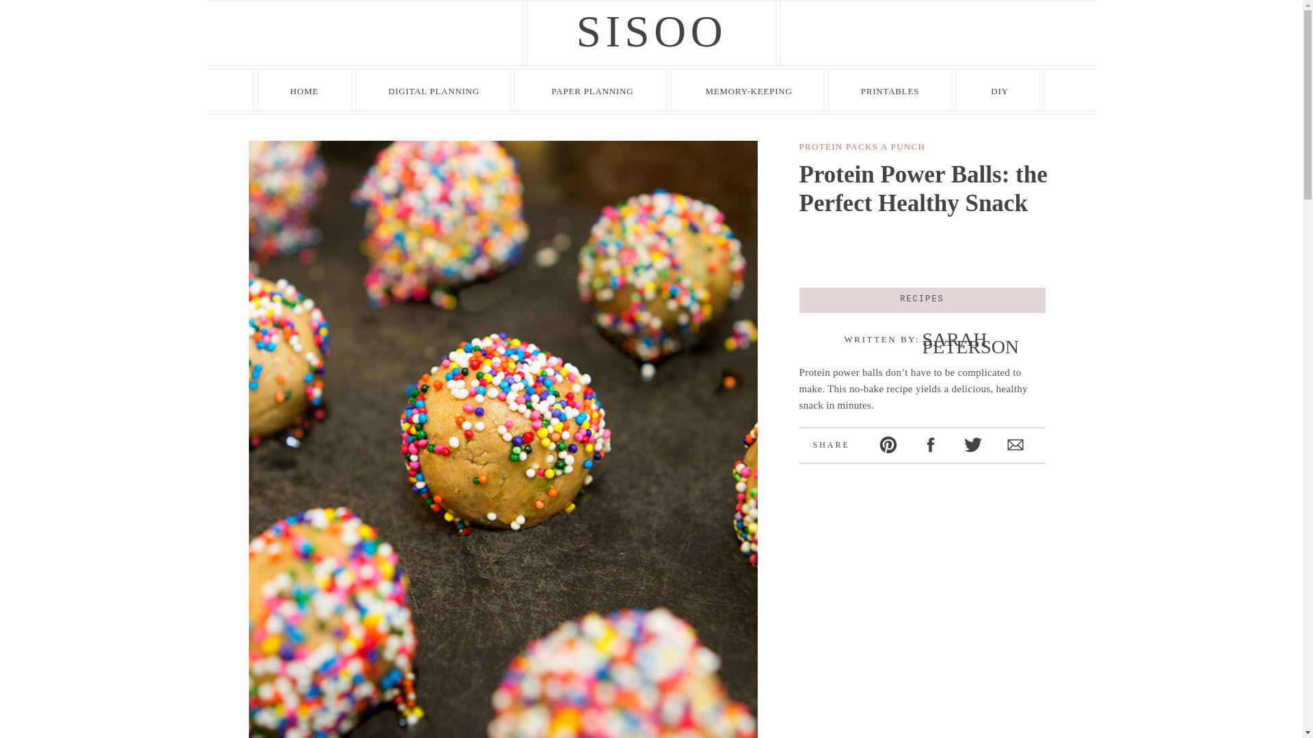  Describe the element at coordinates (862, 146) in the screenshot. I see `PROTEIN PACKS A PUNCH` at that location.